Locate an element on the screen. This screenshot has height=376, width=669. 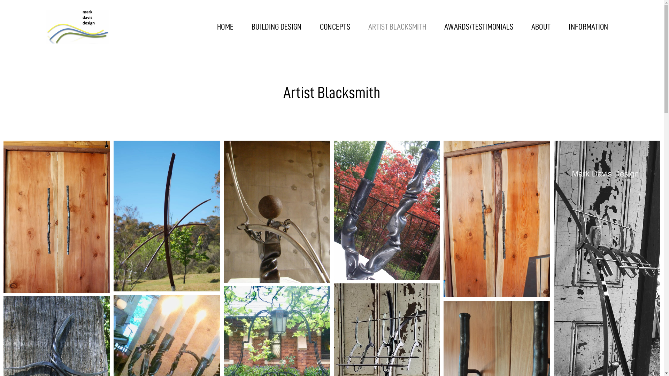
BUILDING DESIGN is located at coordinates (277, 27).